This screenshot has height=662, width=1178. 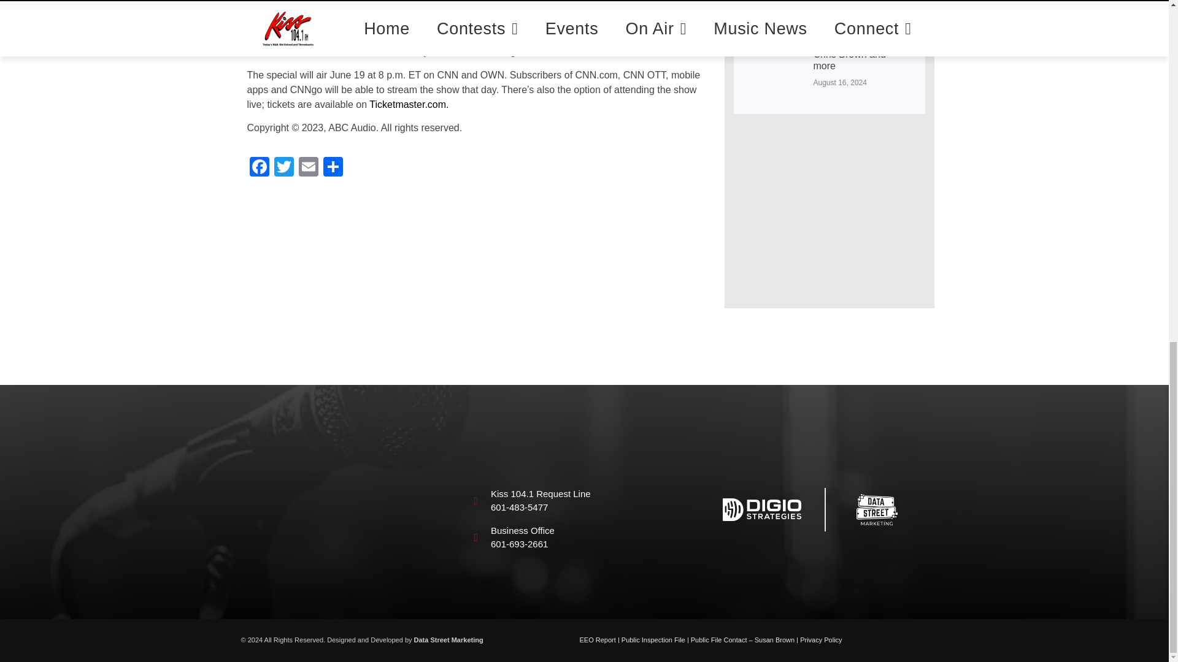 I want to click on Facebook, so click(x=258, y=168).